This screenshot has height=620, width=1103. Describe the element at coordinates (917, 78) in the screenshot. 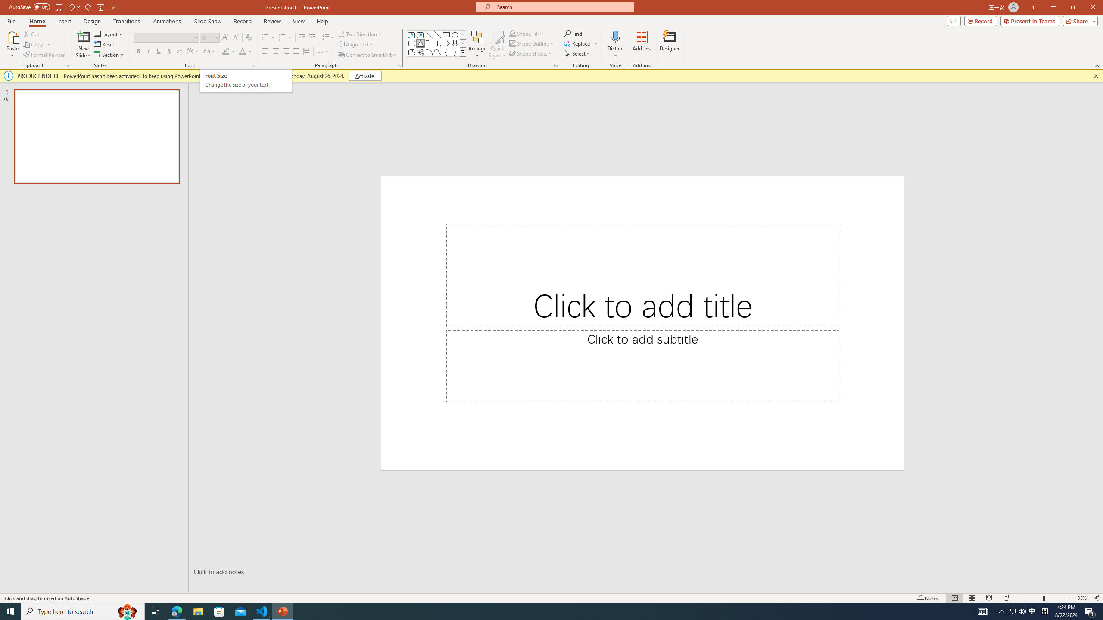

I see `symbol_LLM.pdf` at that location.